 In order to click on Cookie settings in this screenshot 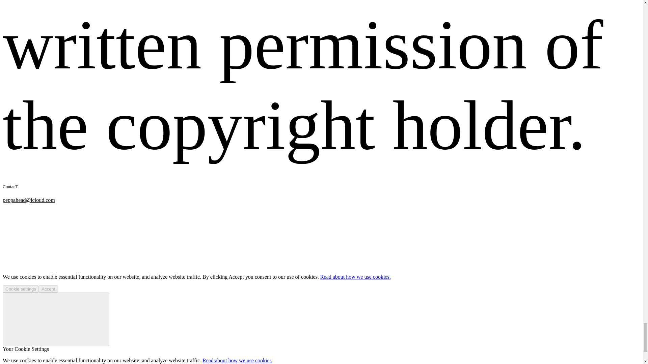, I will do `click(21, 289)`.